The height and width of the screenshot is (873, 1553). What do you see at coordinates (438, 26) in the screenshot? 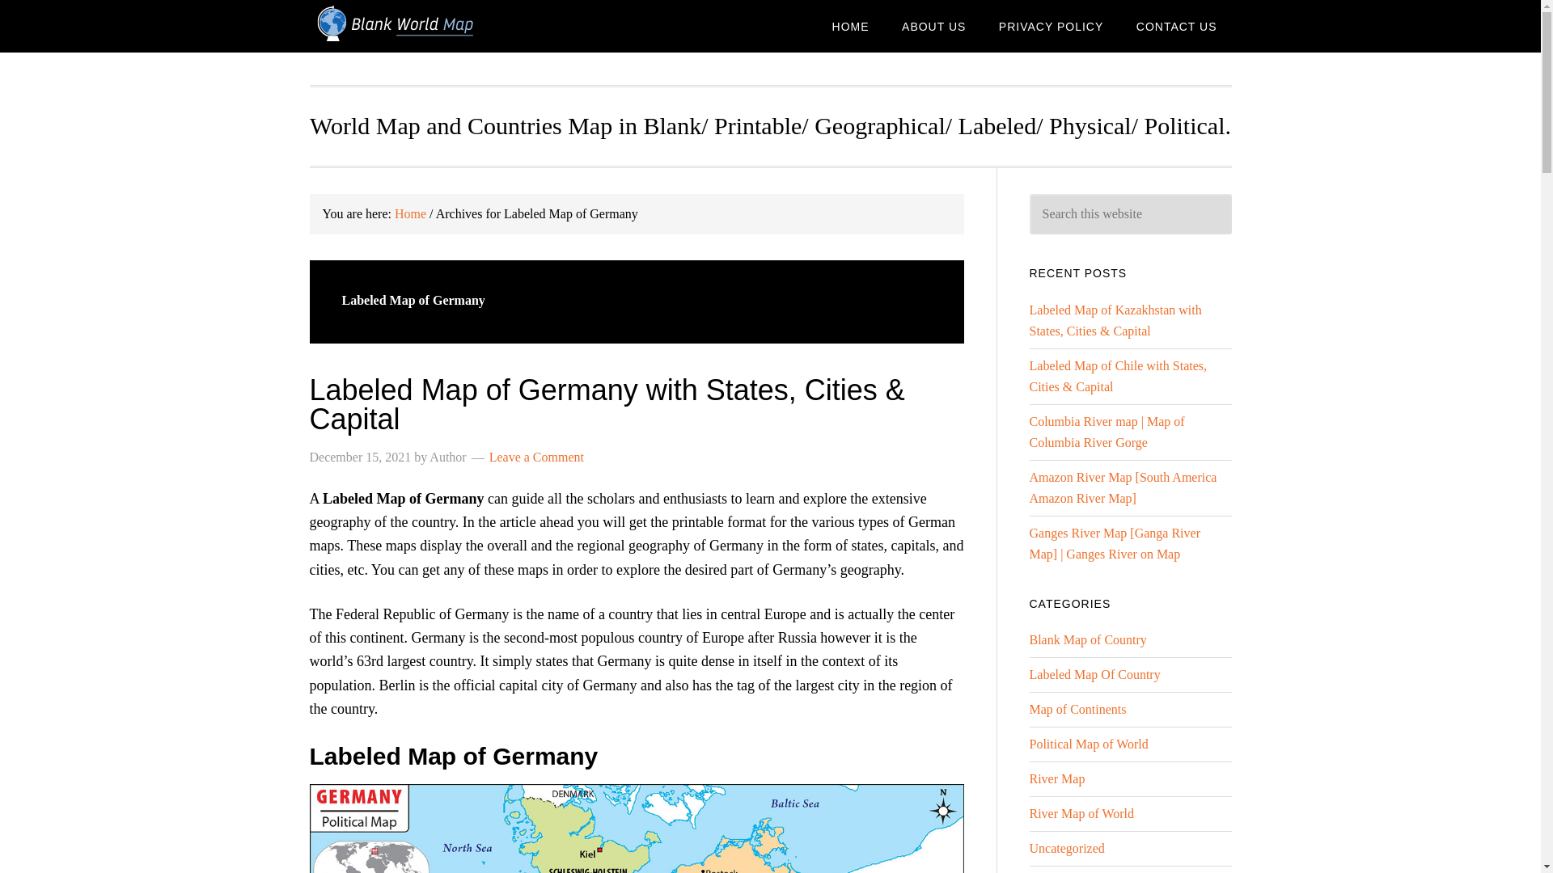
I see `BLANK WORLD MAP` at bounding box center [438, 26].